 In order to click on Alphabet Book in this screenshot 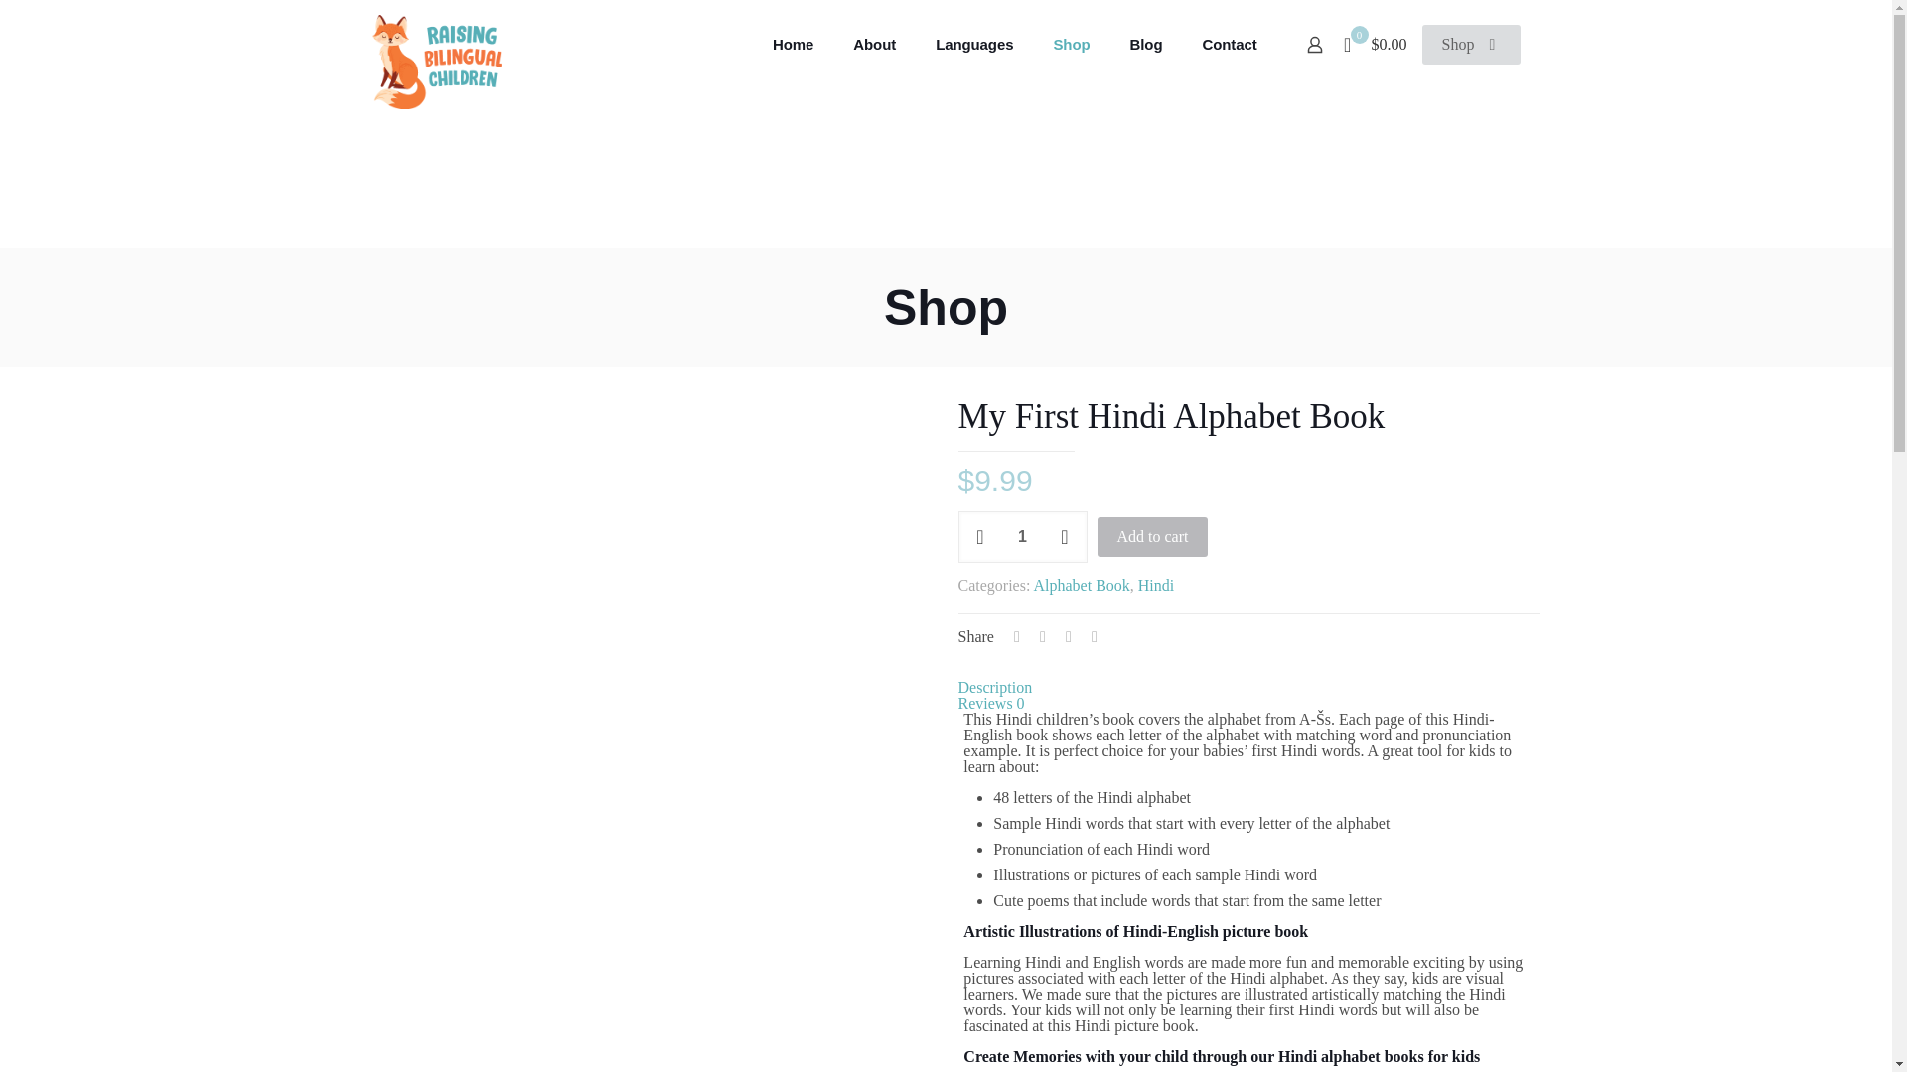, I will do `click(1081, 586)`.